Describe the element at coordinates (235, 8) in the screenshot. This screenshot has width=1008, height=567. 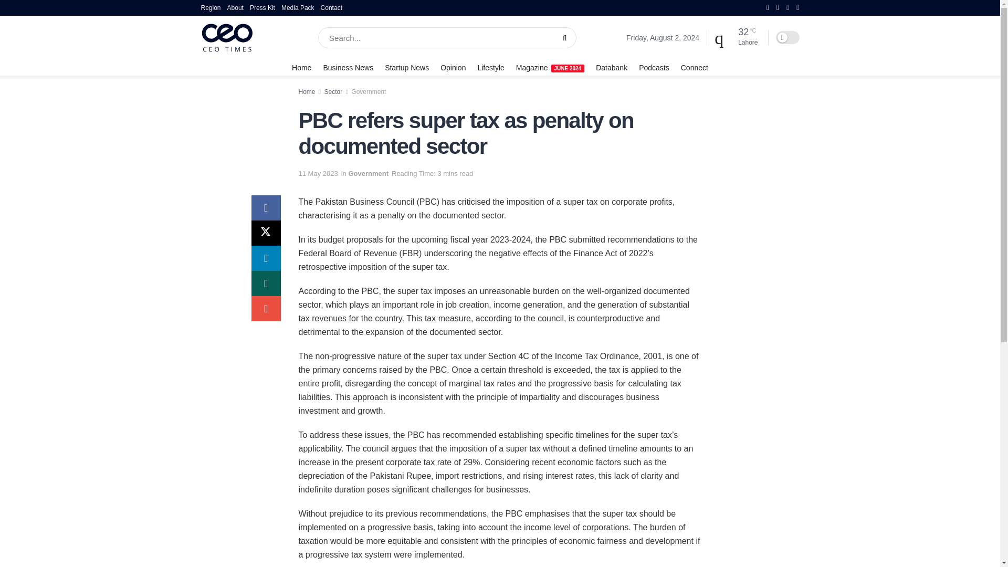
I see `About` at that location.